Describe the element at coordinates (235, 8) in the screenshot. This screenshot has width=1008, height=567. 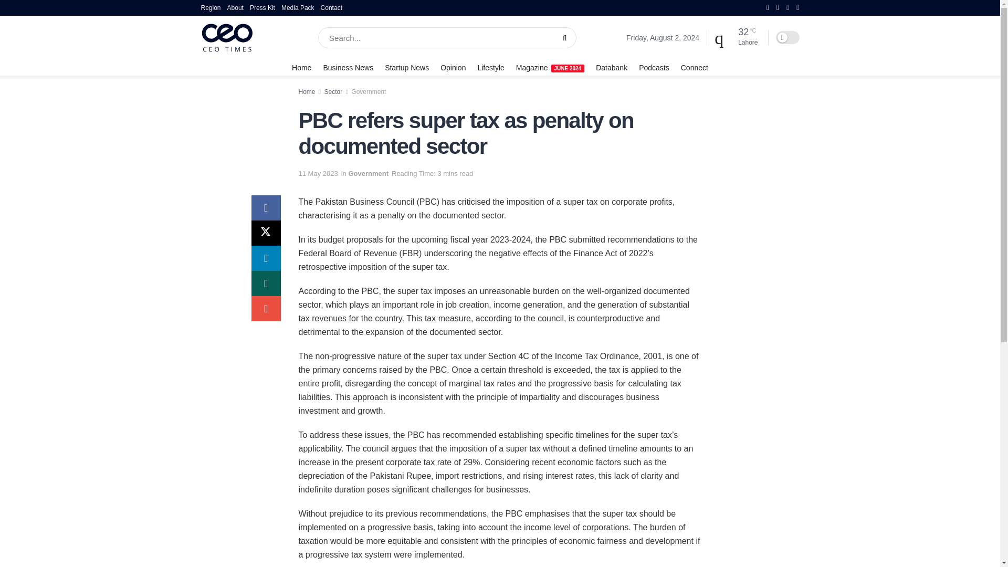
I see `About` at that location.